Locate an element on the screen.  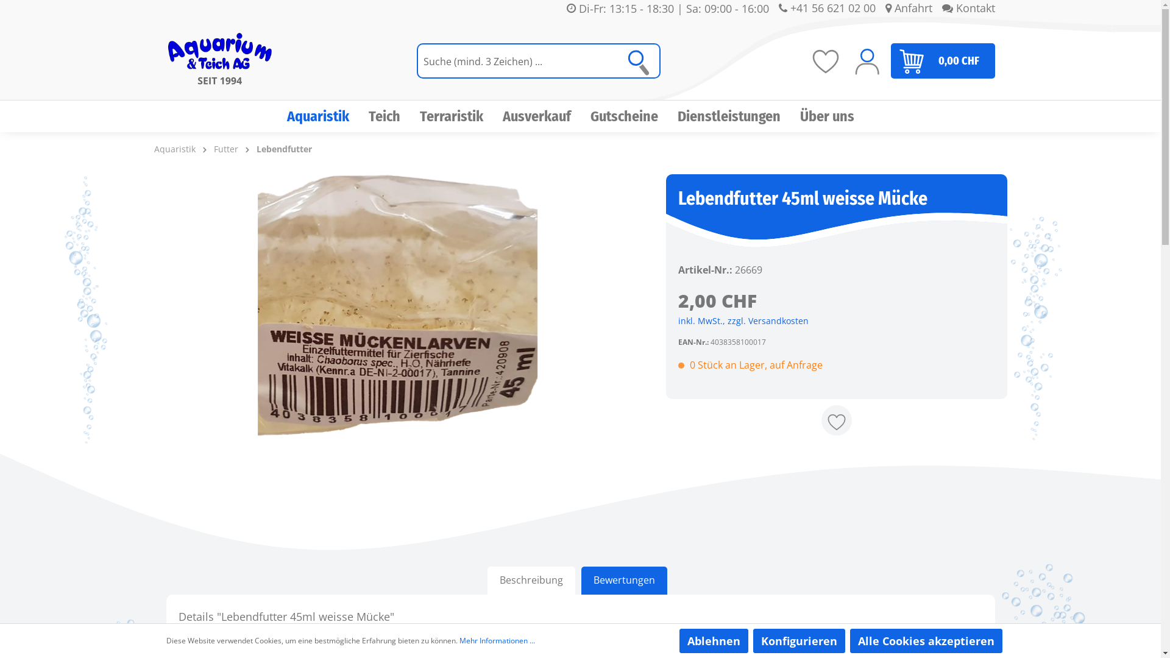
Ausverkauf is located at coordinates (546, 116).